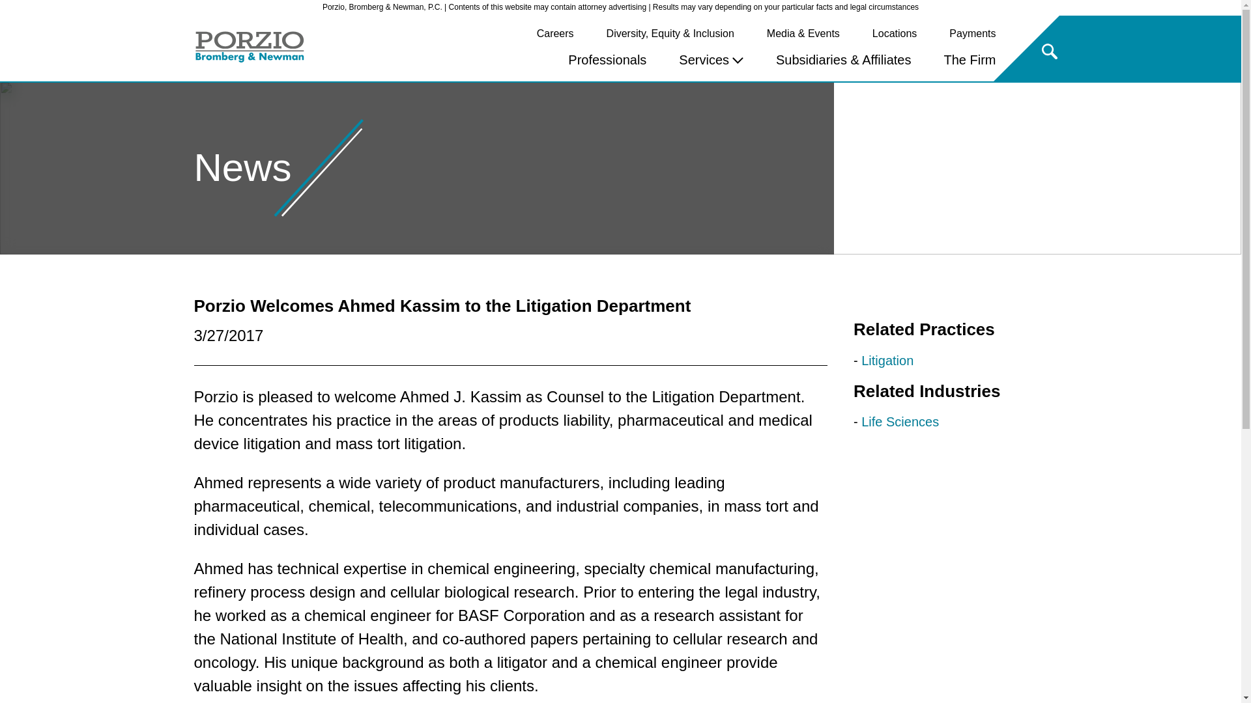 Image resolution: width=1251 pixels, height=703 pixels. Describe the element at coordinates (607, 60) in the screenshot. I see `Professionals` at that location.